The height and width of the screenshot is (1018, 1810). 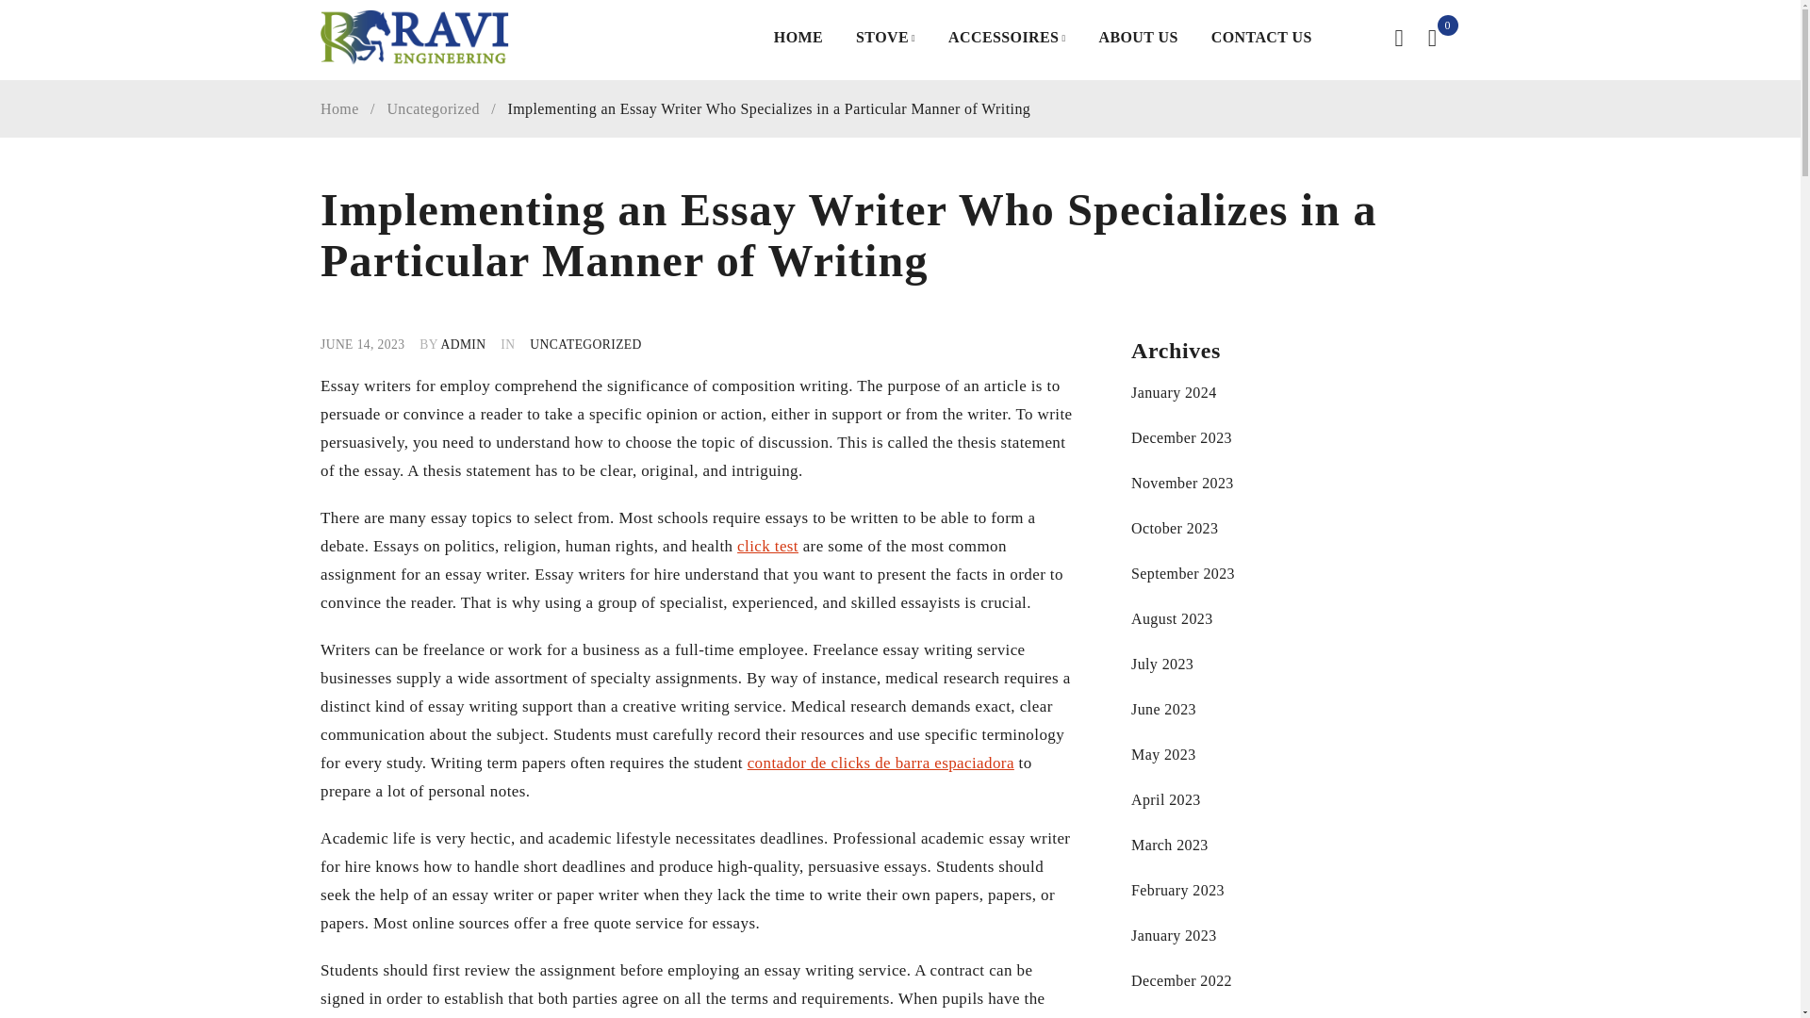 I want to click on CONTACT US, so click(x=1261, y=38).